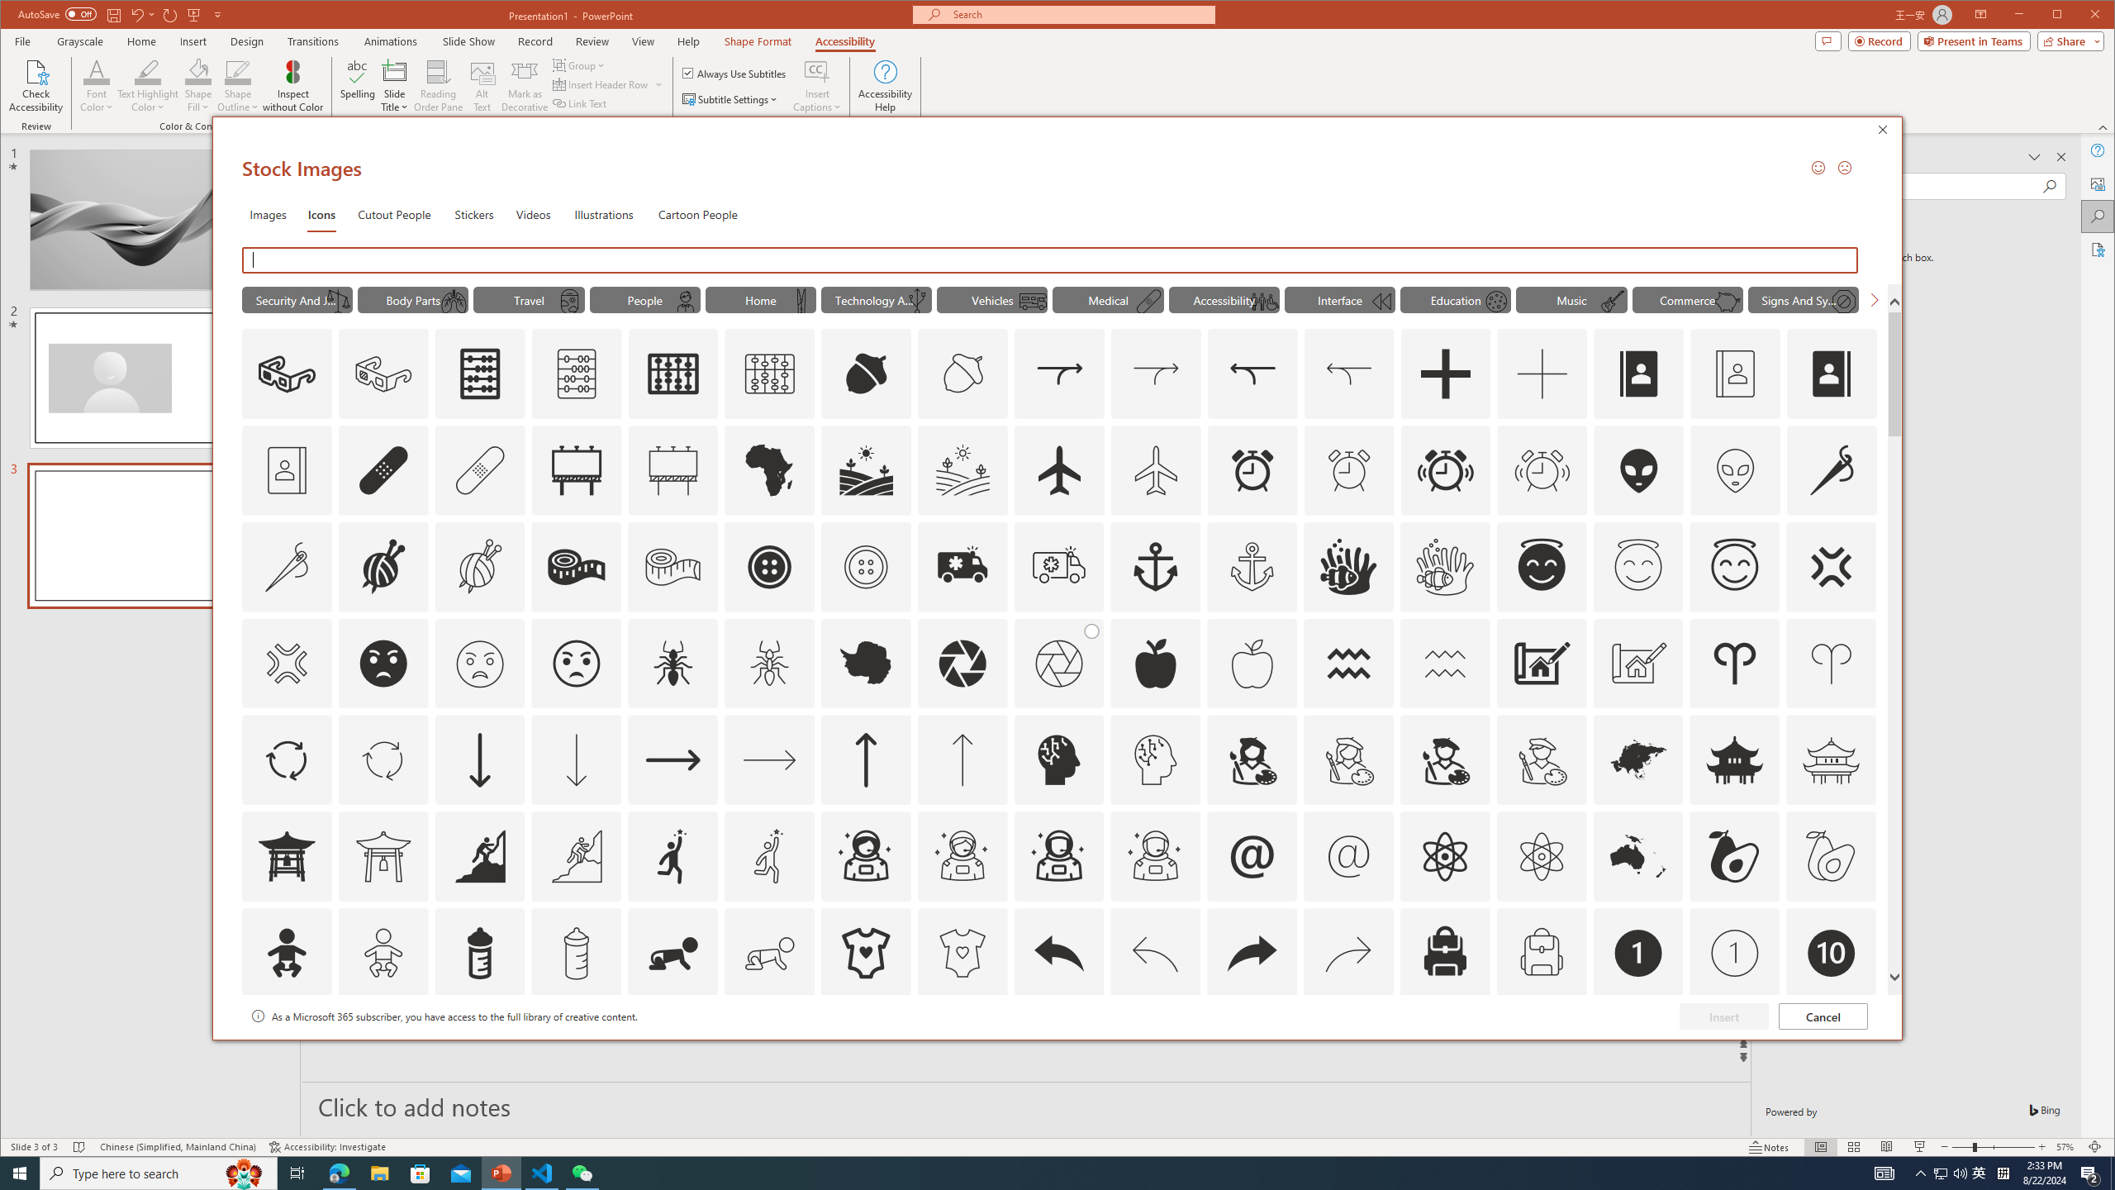  I want to click on Spelling..., so click(359, 86).